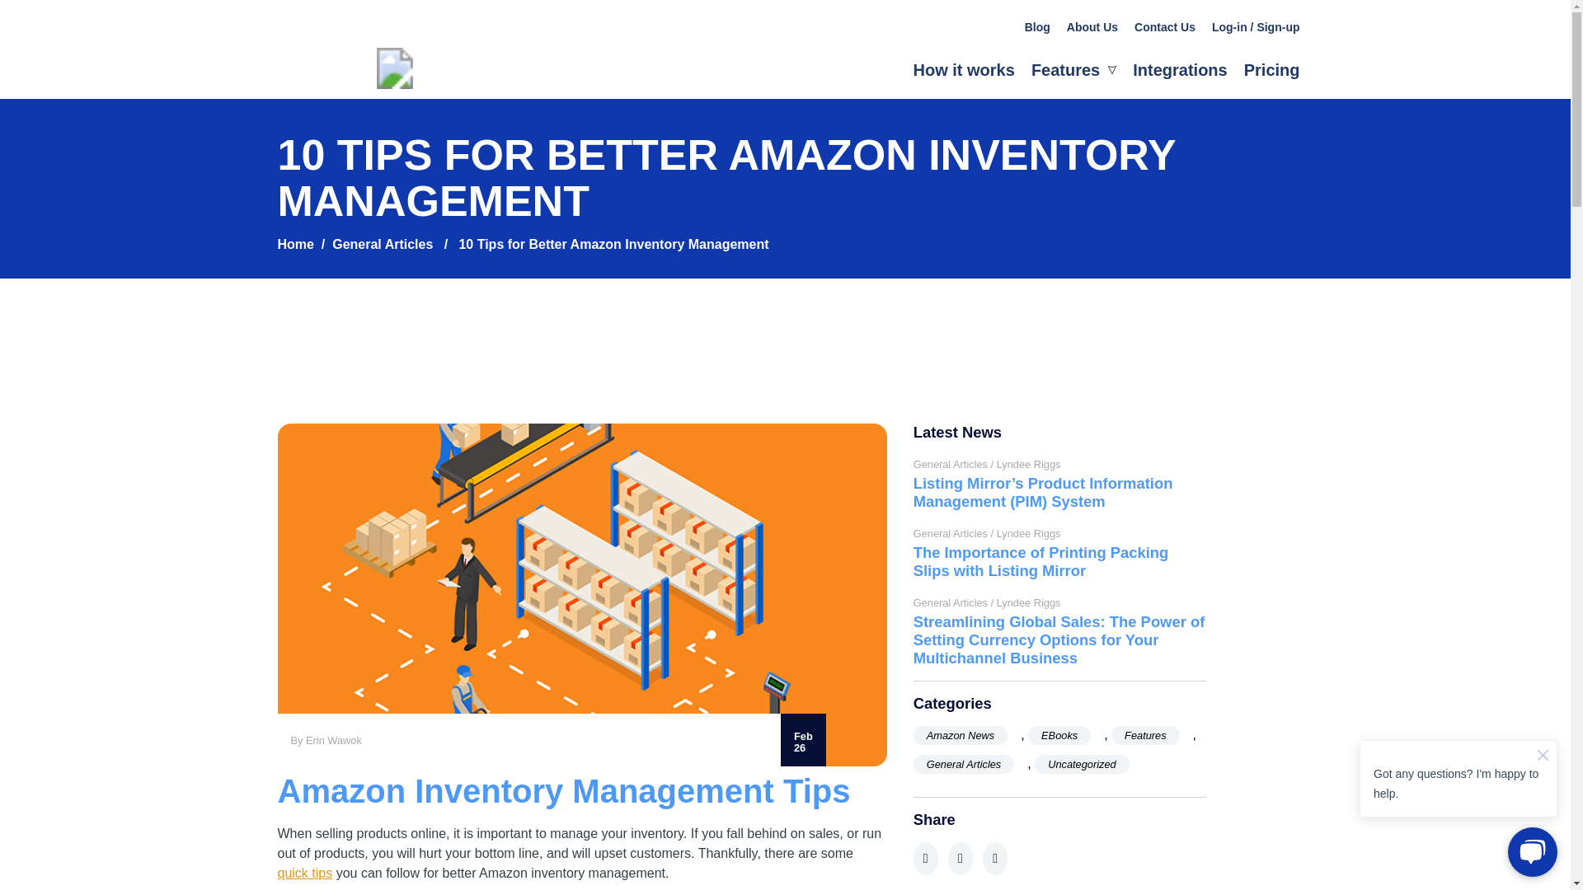 This screenshot has height=890, width=1583. What do you see at coordinates (1059, 735) in the screenshot?
I see `EBooks` at bounding box center [1059, 735].